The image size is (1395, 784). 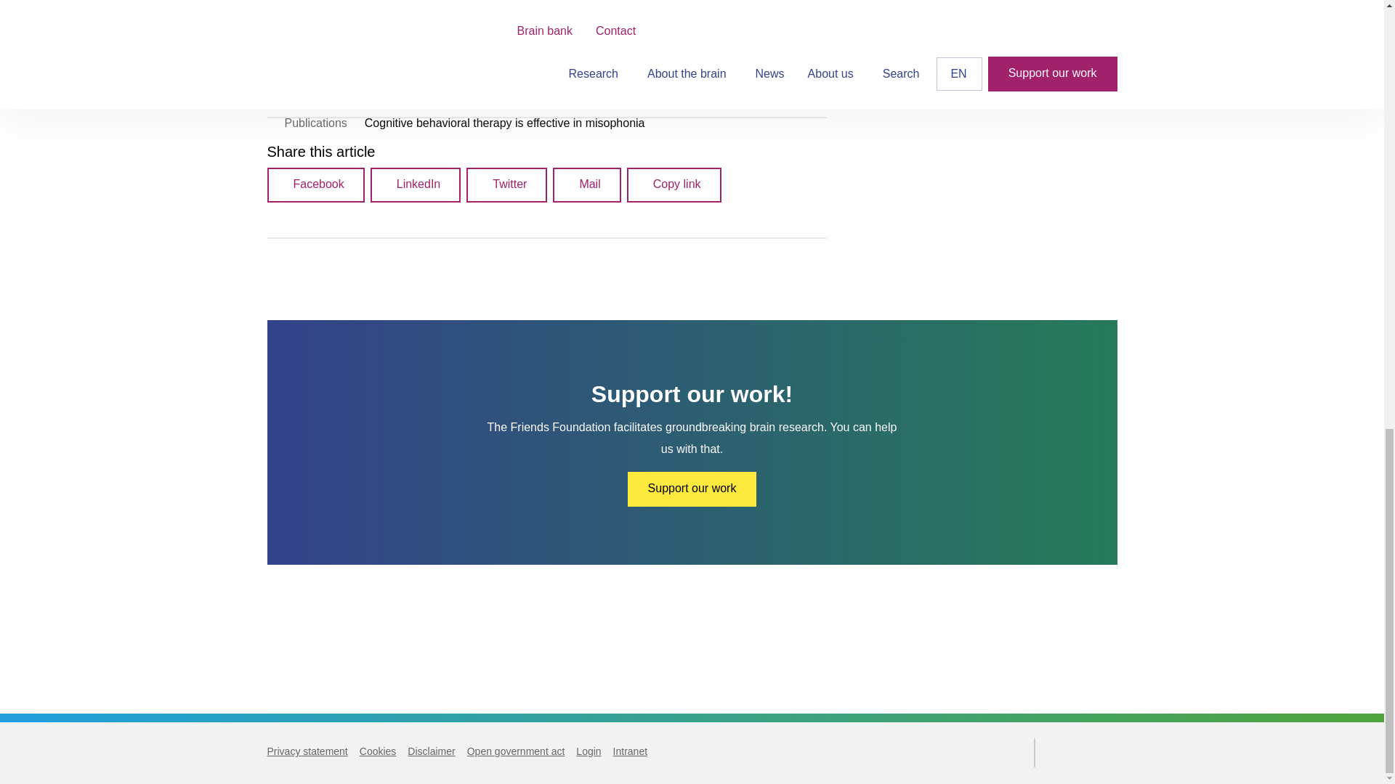 I want to click on Share on Facebook, so click(x=315, y=184).